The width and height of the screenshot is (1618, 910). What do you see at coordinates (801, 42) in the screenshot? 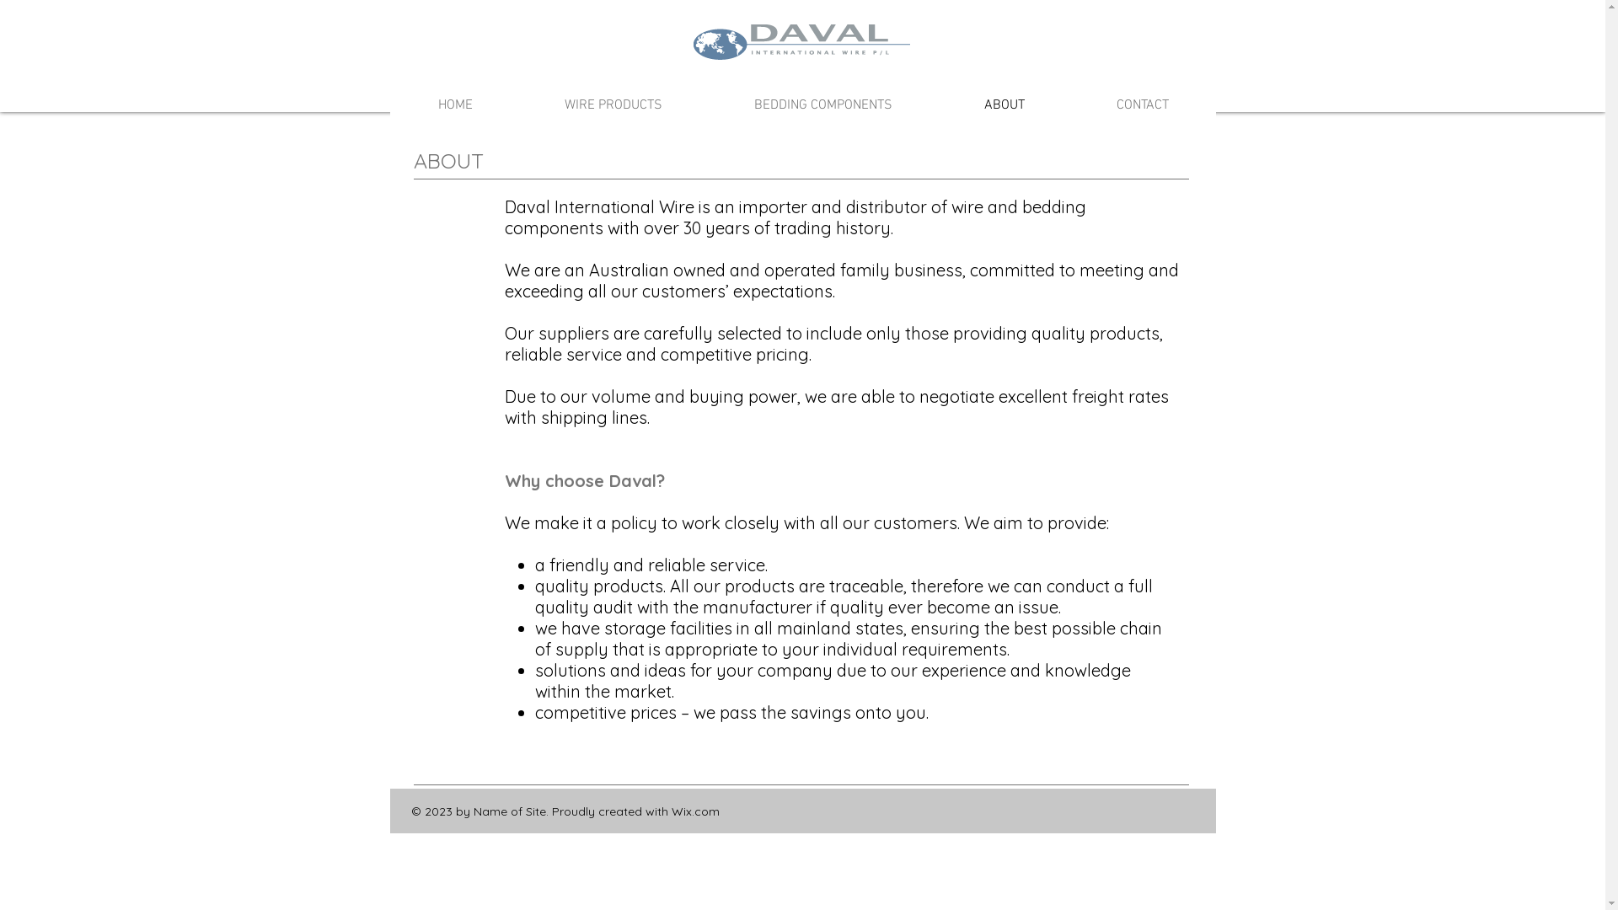
I see `DAVALLOGO1.png` at bounding box center [801, 42].